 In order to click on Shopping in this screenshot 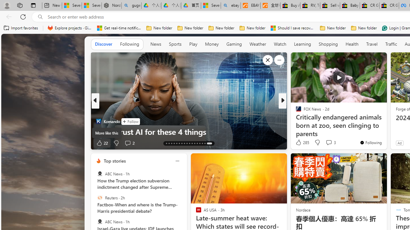, I will do `click(328, 44)`.